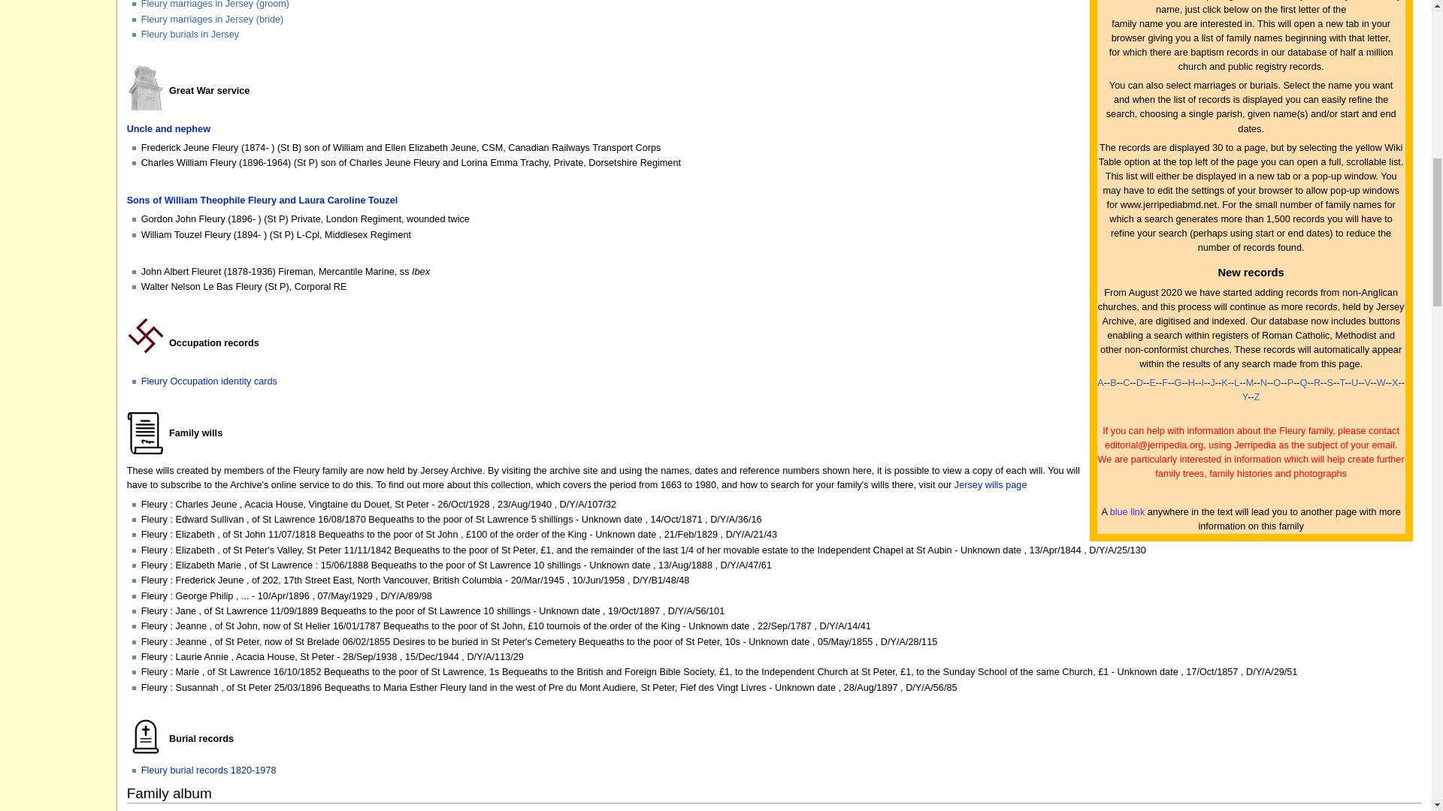 Image resolution: width=1443 pixels, height=811 pixels. Describe the element at coordinates (209, 770) in the screenshot. I see `Fleury burial records 1820-1978` at that location.